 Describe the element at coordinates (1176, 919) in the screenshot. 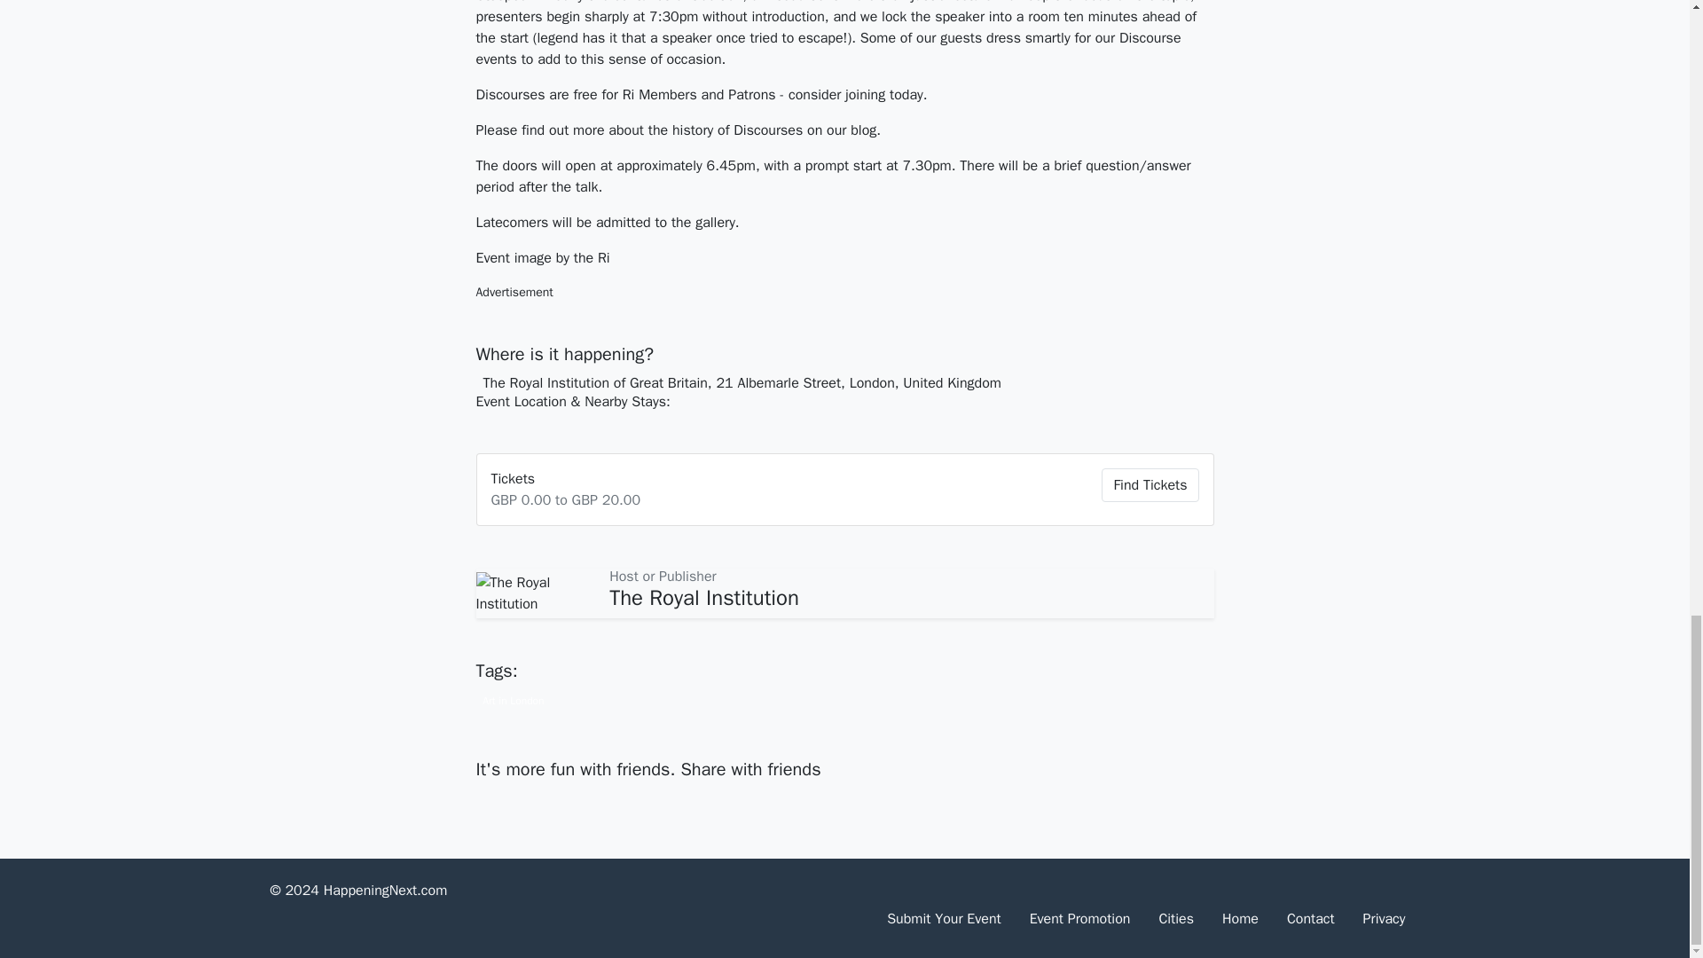

I see `Select Your City` at that location.